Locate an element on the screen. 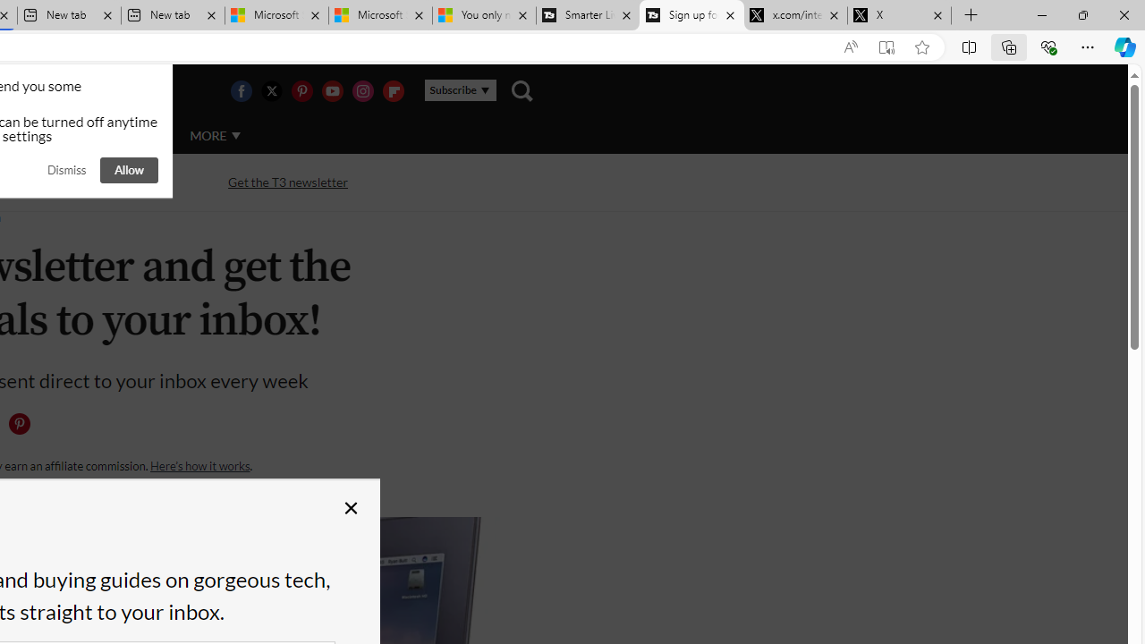 This screenshot has width=1145, height=644. Class: svg-arrow-down is located at coordinates (236, 135).